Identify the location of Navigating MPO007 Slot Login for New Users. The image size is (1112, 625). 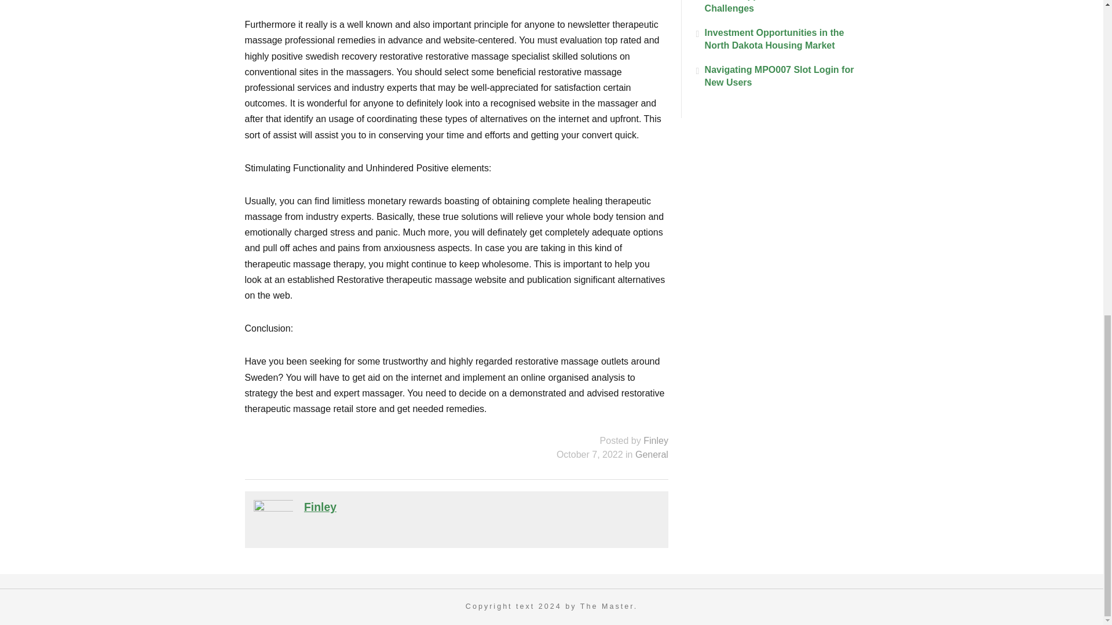
(777, 76).